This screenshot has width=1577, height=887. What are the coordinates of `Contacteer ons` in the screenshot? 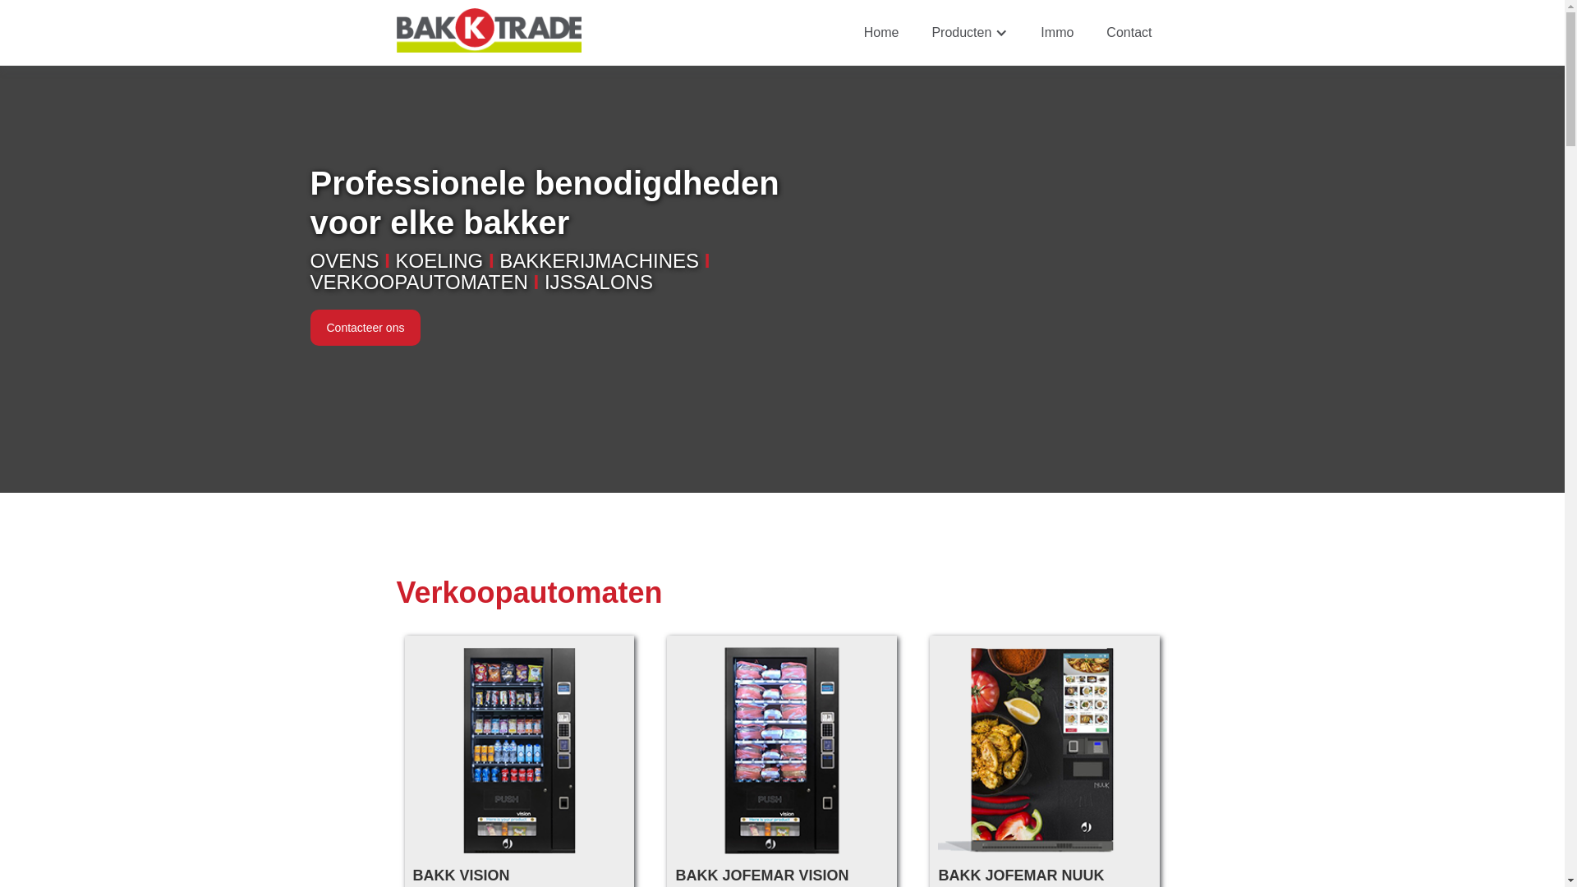 It's located at (366, 358).